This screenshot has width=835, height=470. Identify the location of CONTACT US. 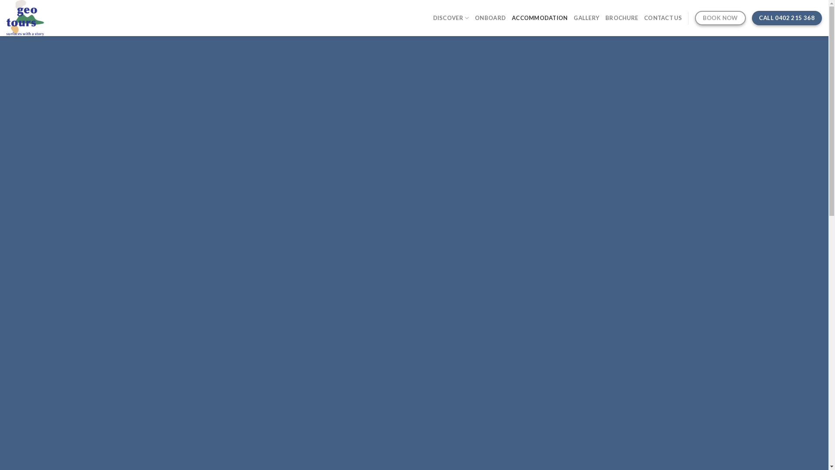
(663, 18).